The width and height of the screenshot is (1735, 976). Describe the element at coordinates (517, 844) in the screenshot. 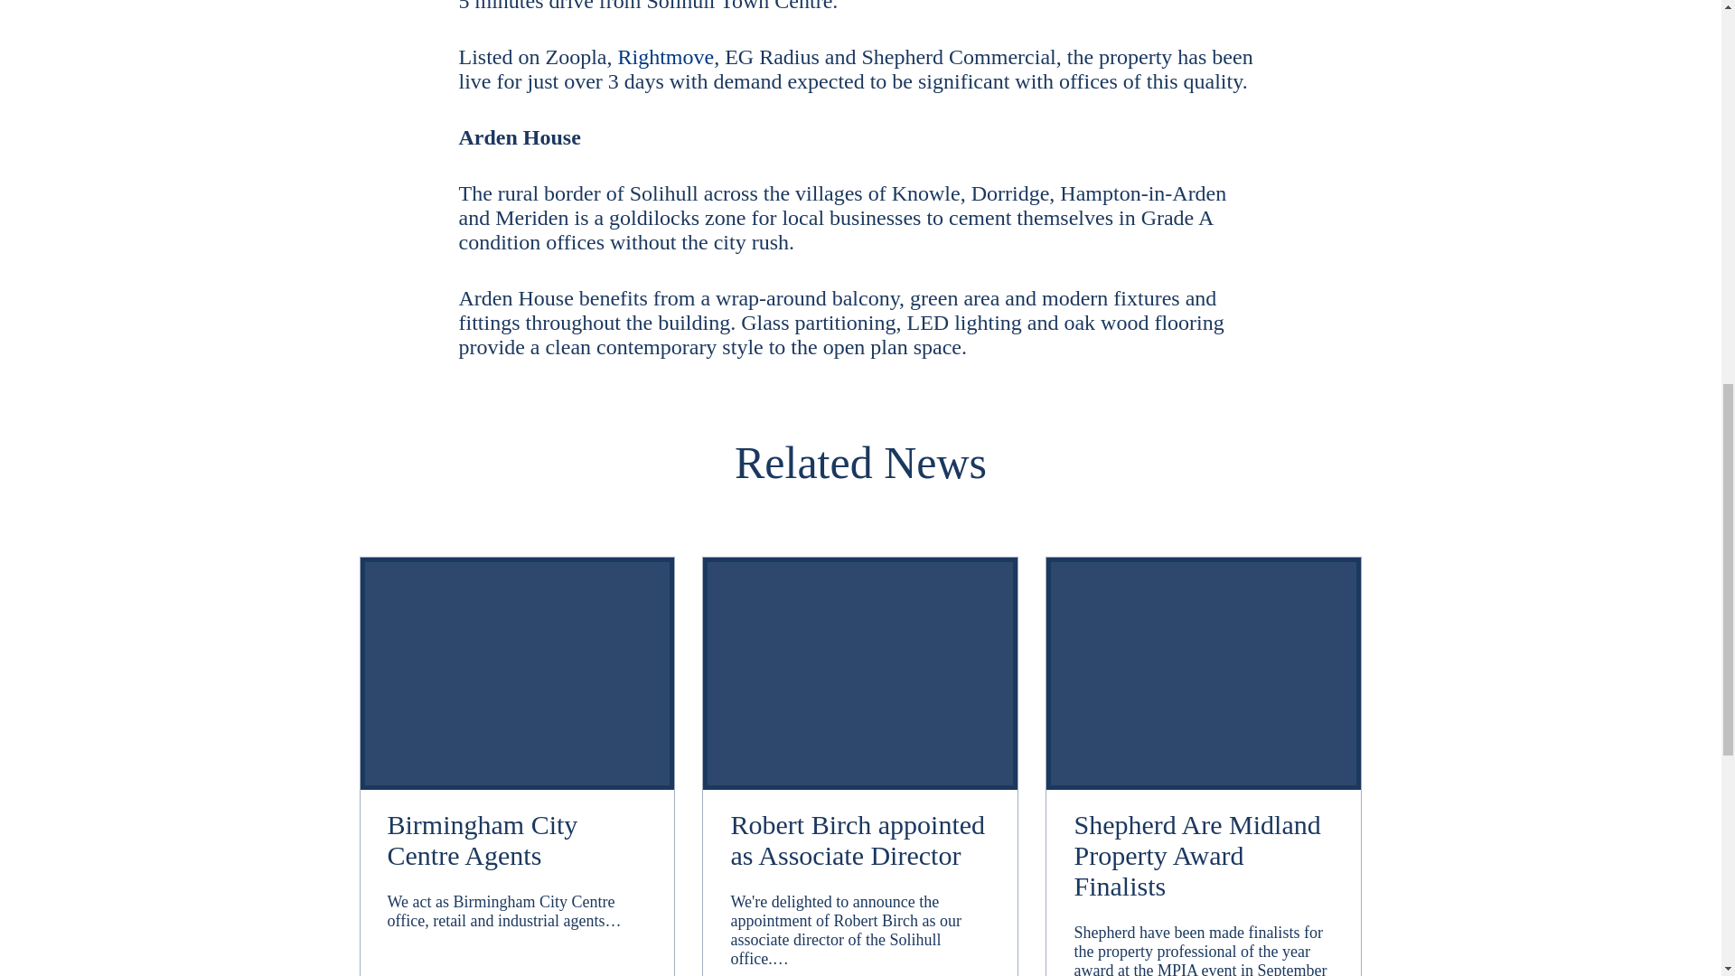

I see `Birmingham City Centre Agents` at that location.